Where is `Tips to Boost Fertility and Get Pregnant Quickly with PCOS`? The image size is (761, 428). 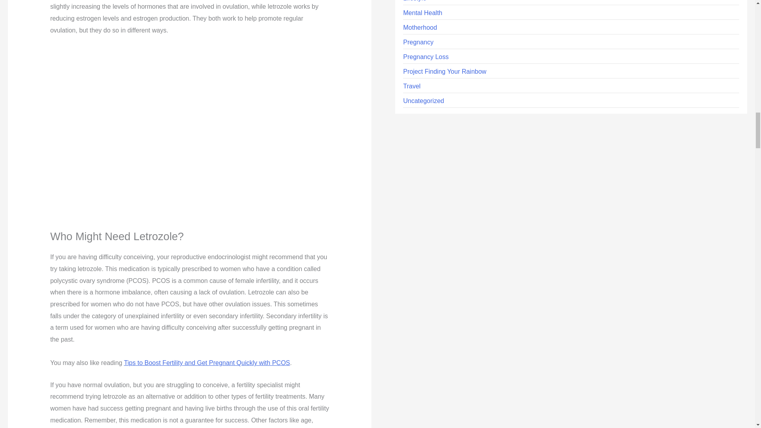
Tips to Boost Fertility and Get Pregnant Quickly with PCOS is located at coordinates (207, 363).